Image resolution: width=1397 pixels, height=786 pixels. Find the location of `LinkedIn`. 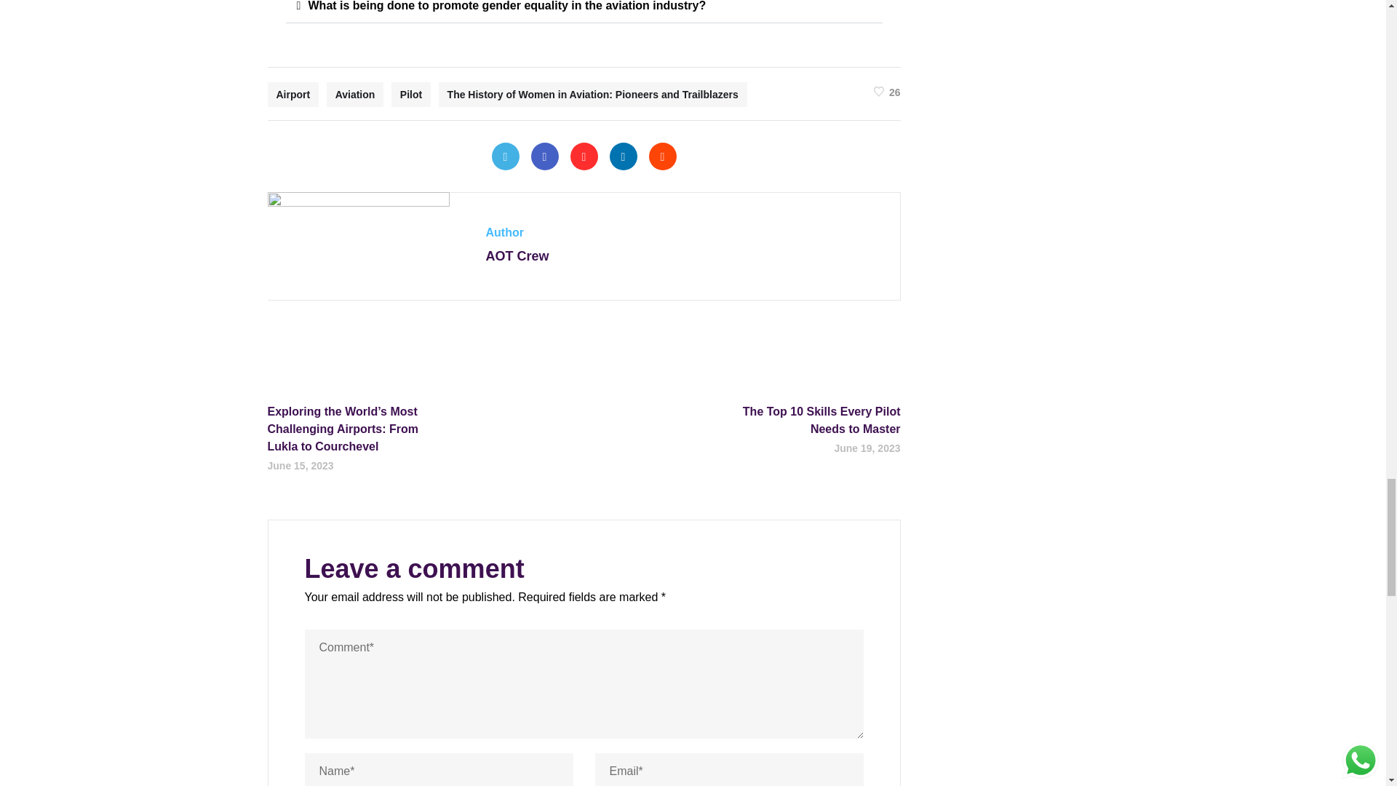

LinkedIn is located at coordinates (623, 156).